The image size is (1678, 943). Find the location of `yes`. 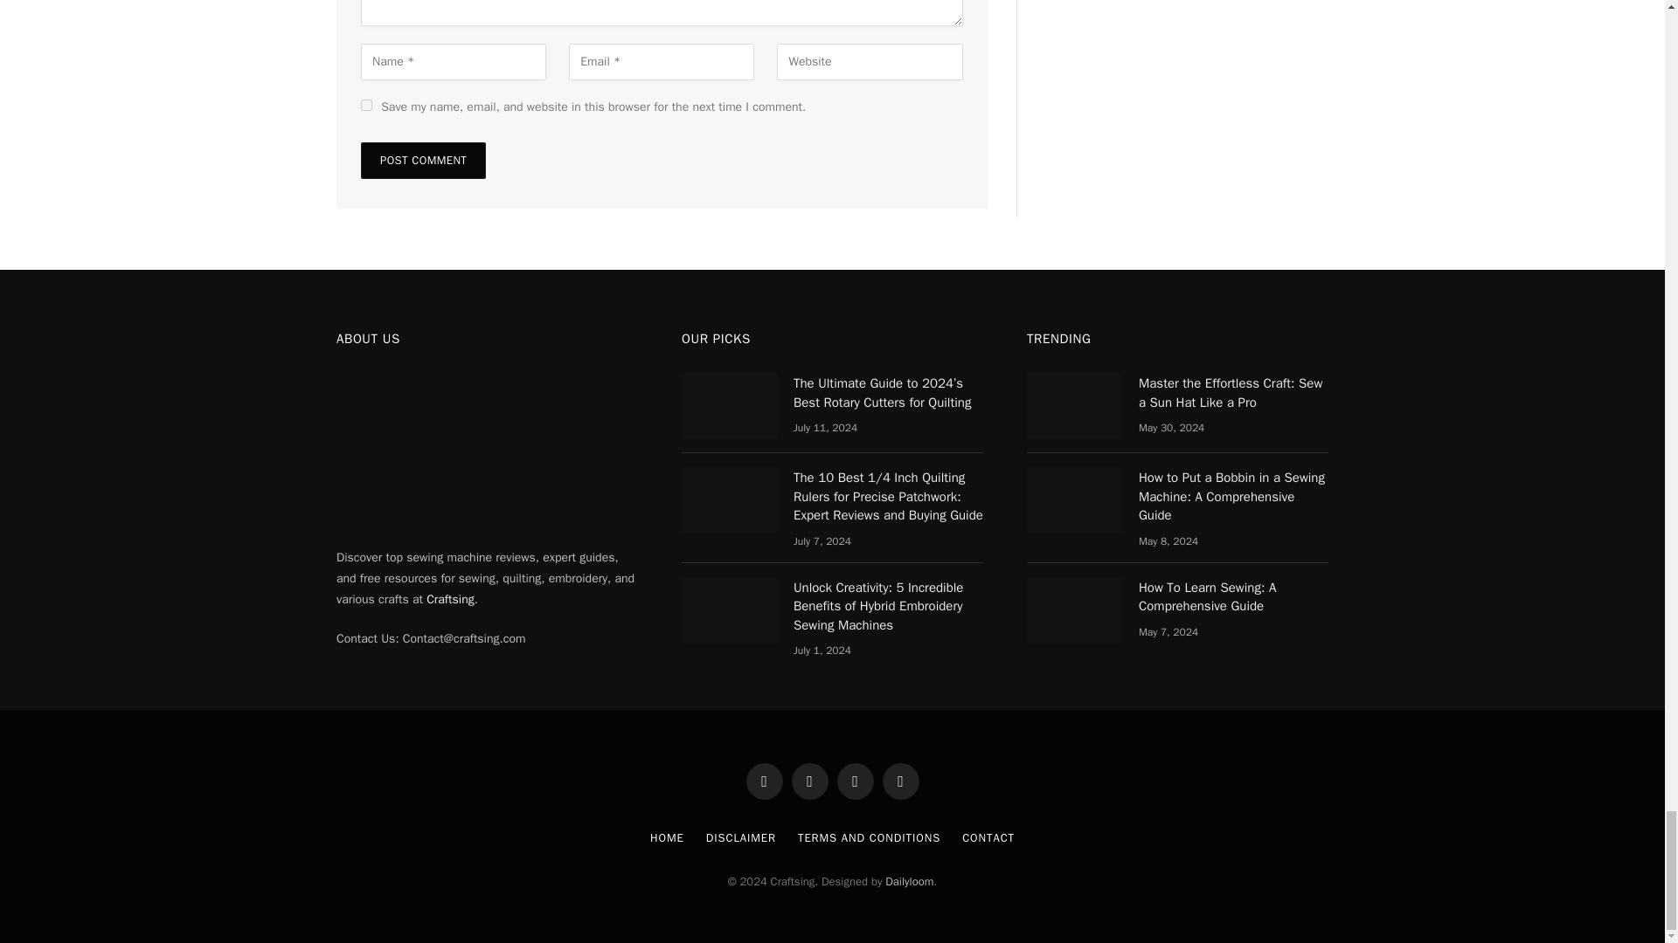

yes is located at coordinates (366, 105).